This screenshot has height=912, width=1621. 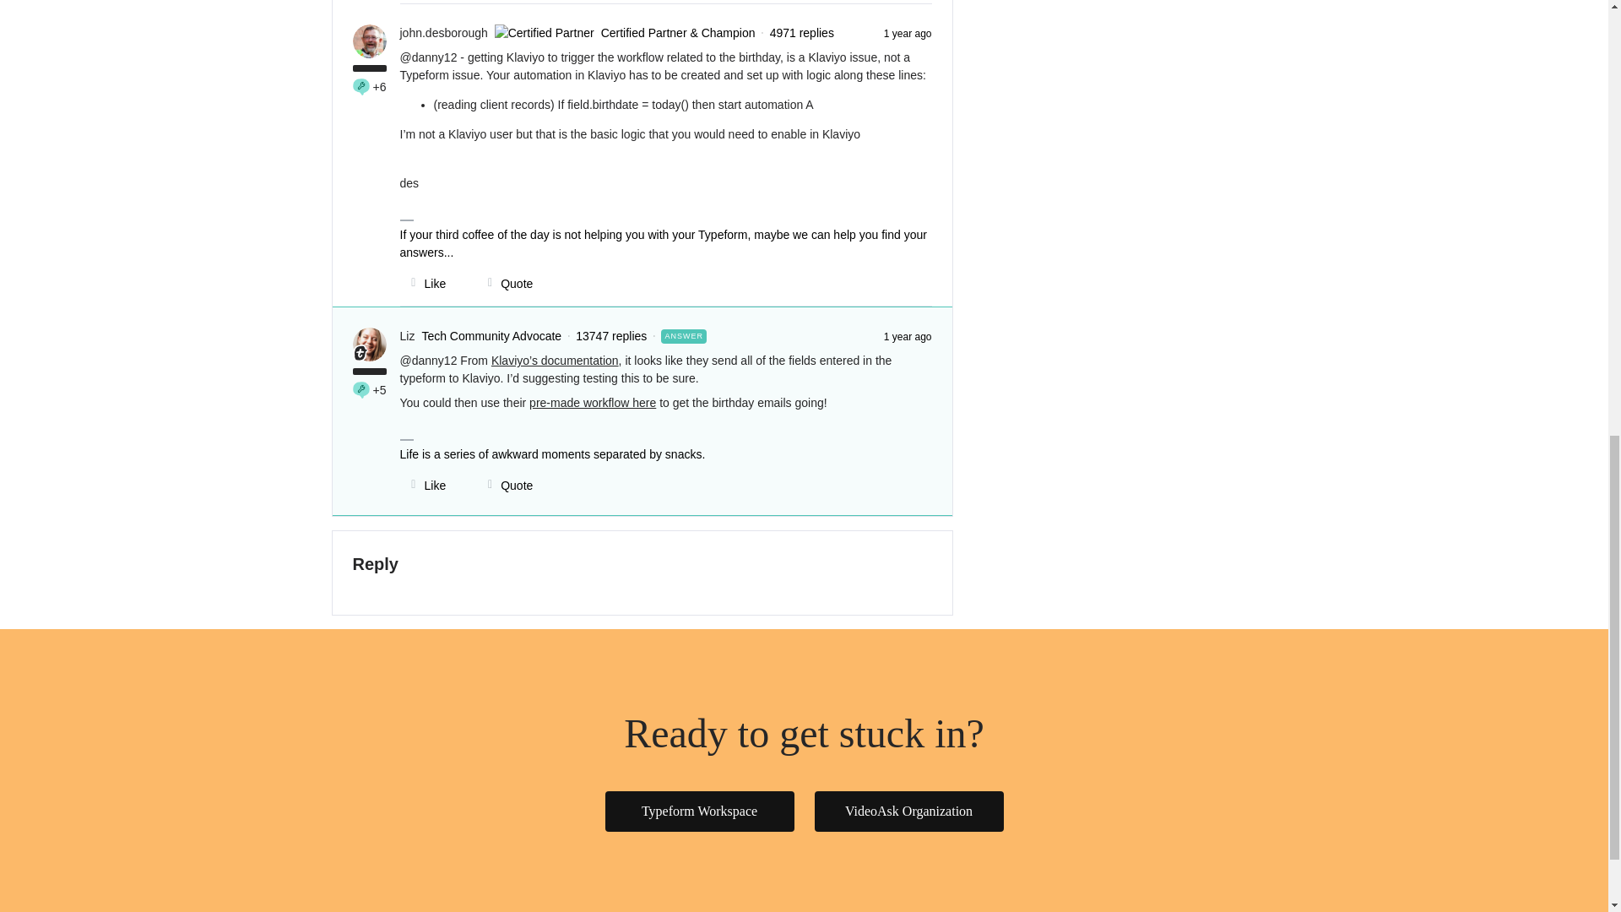 What do you see at coordinates (361, 390) in the screenshot?
I see `Engineer` at bounding box center [361, 390].